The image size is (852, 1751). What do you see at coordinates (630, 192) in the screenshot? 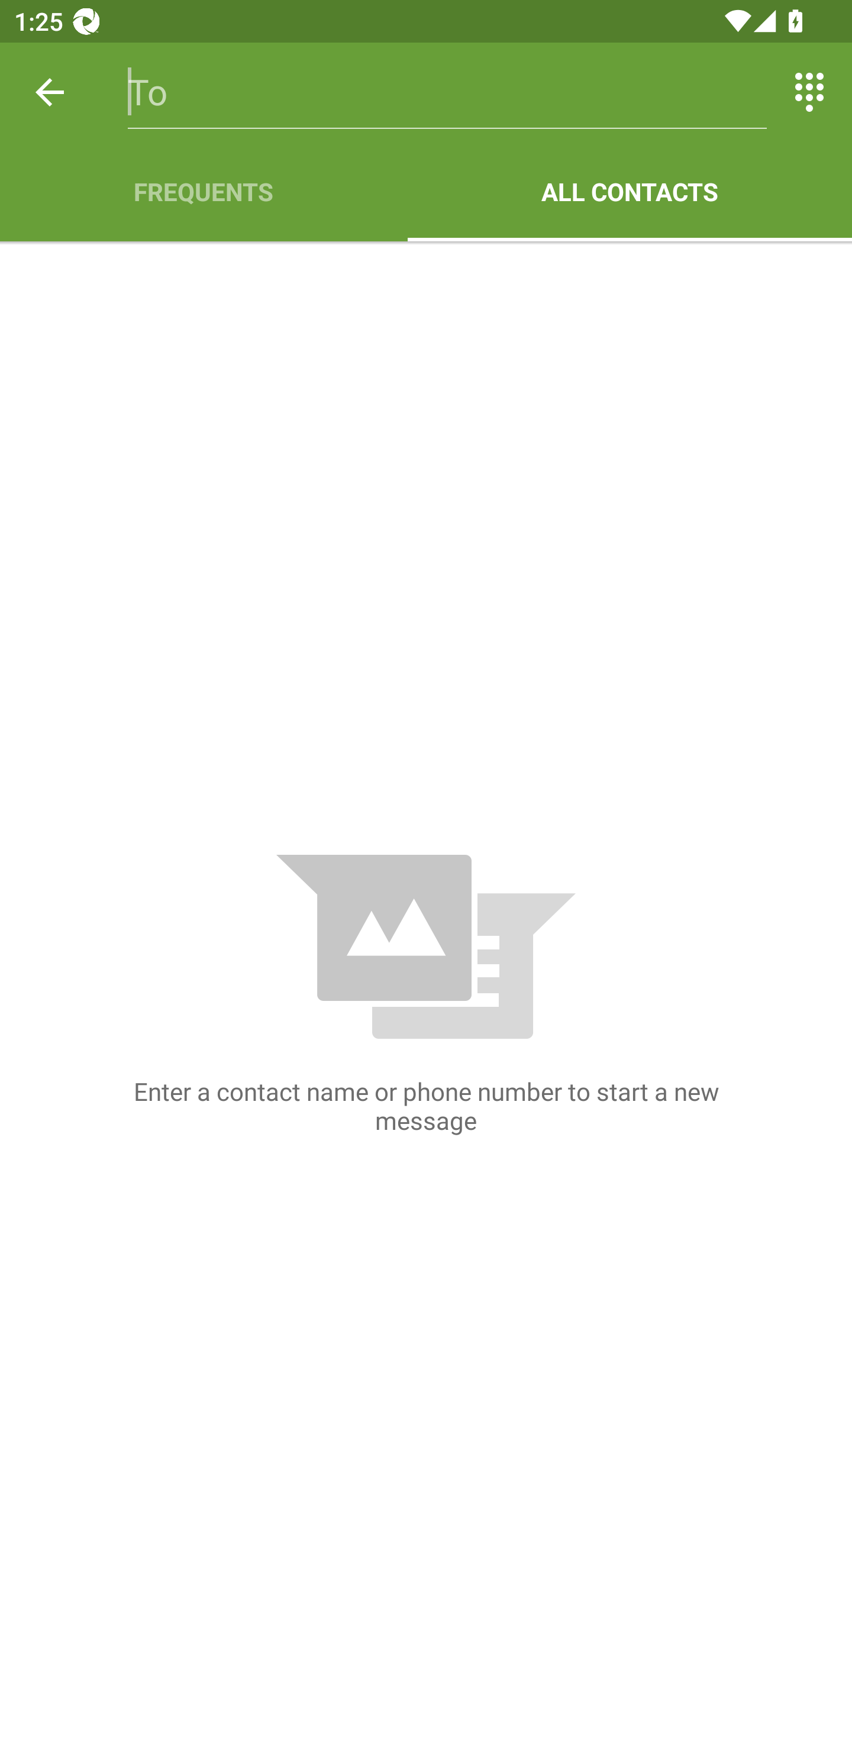
I see `ALL CONTACTS` at bounding box center [630, 192].